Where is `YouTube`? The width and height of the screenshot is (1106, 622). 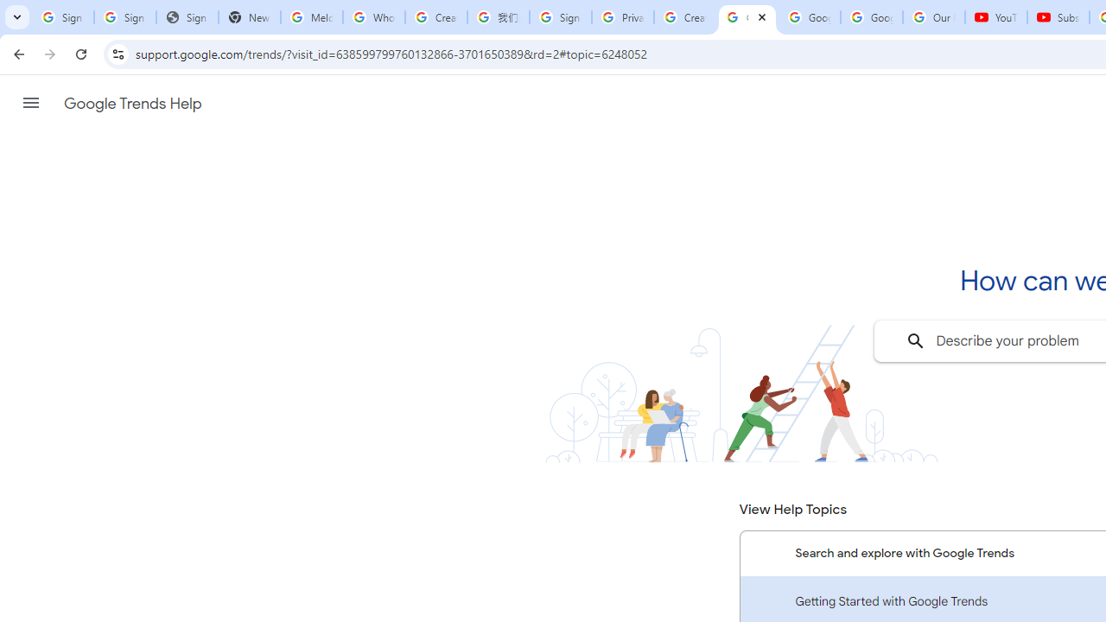
YouTube is located at coordinates (996, 17).